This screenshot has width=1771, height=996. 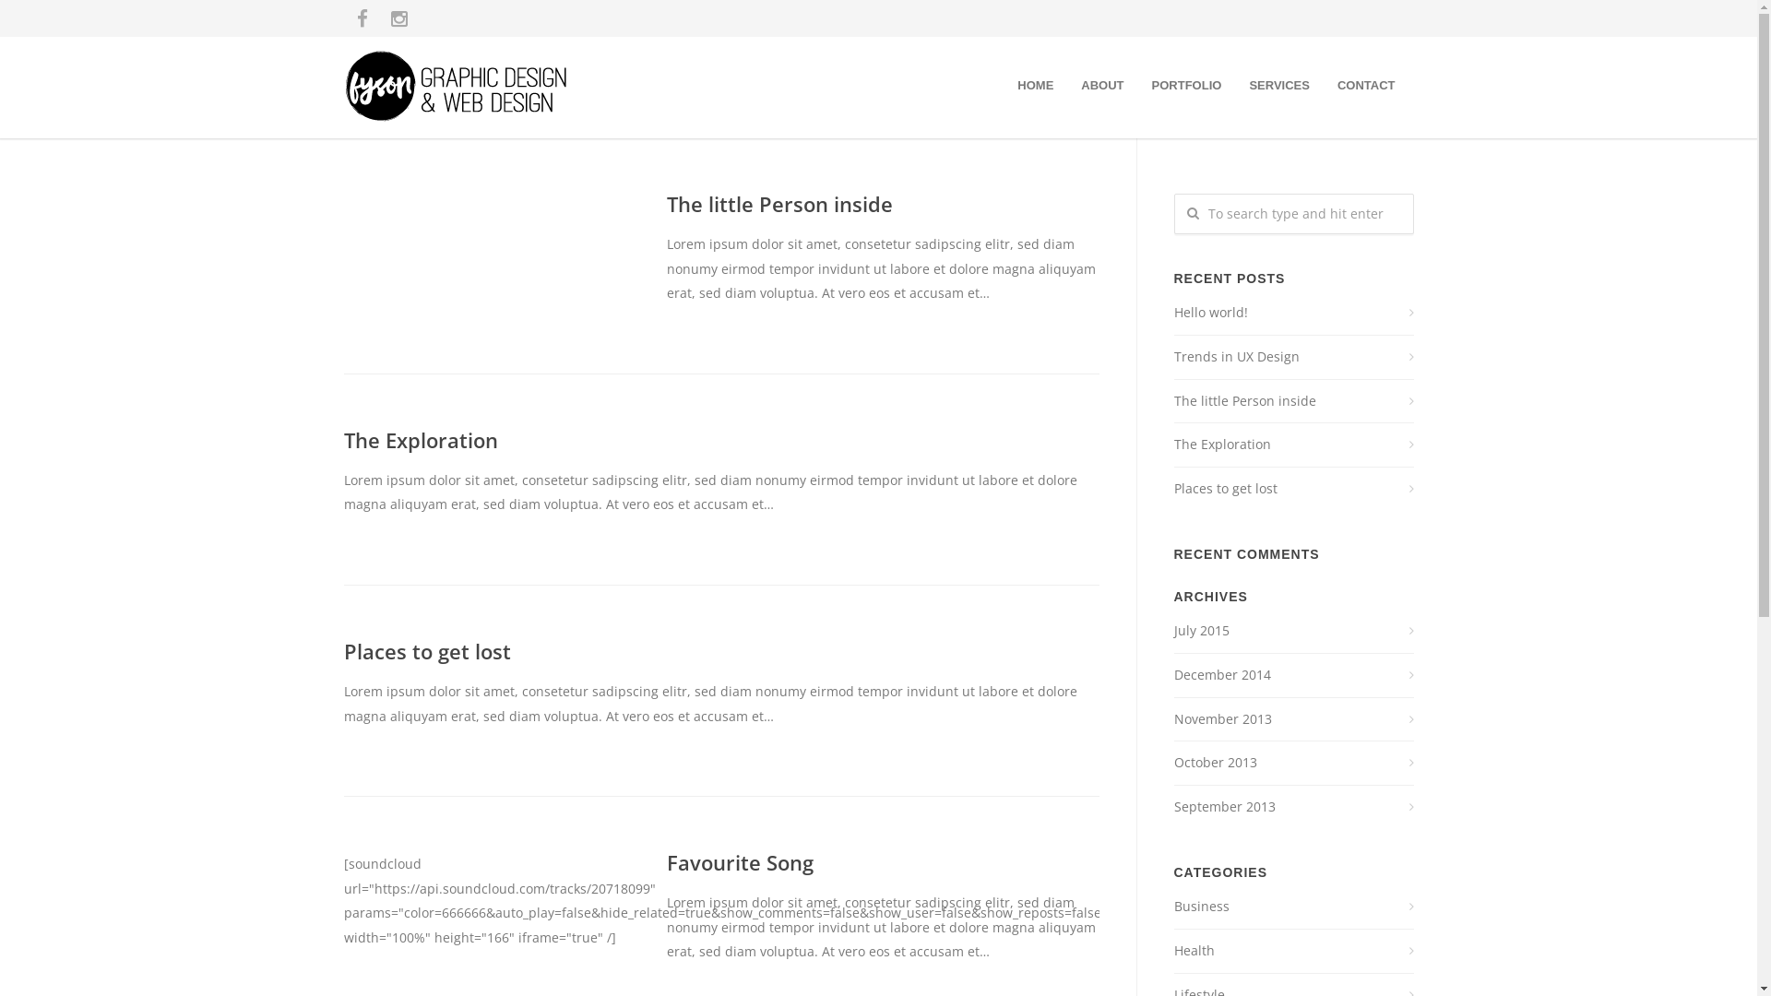 I want to click on The little Person inside, so click(x=779, y=204).